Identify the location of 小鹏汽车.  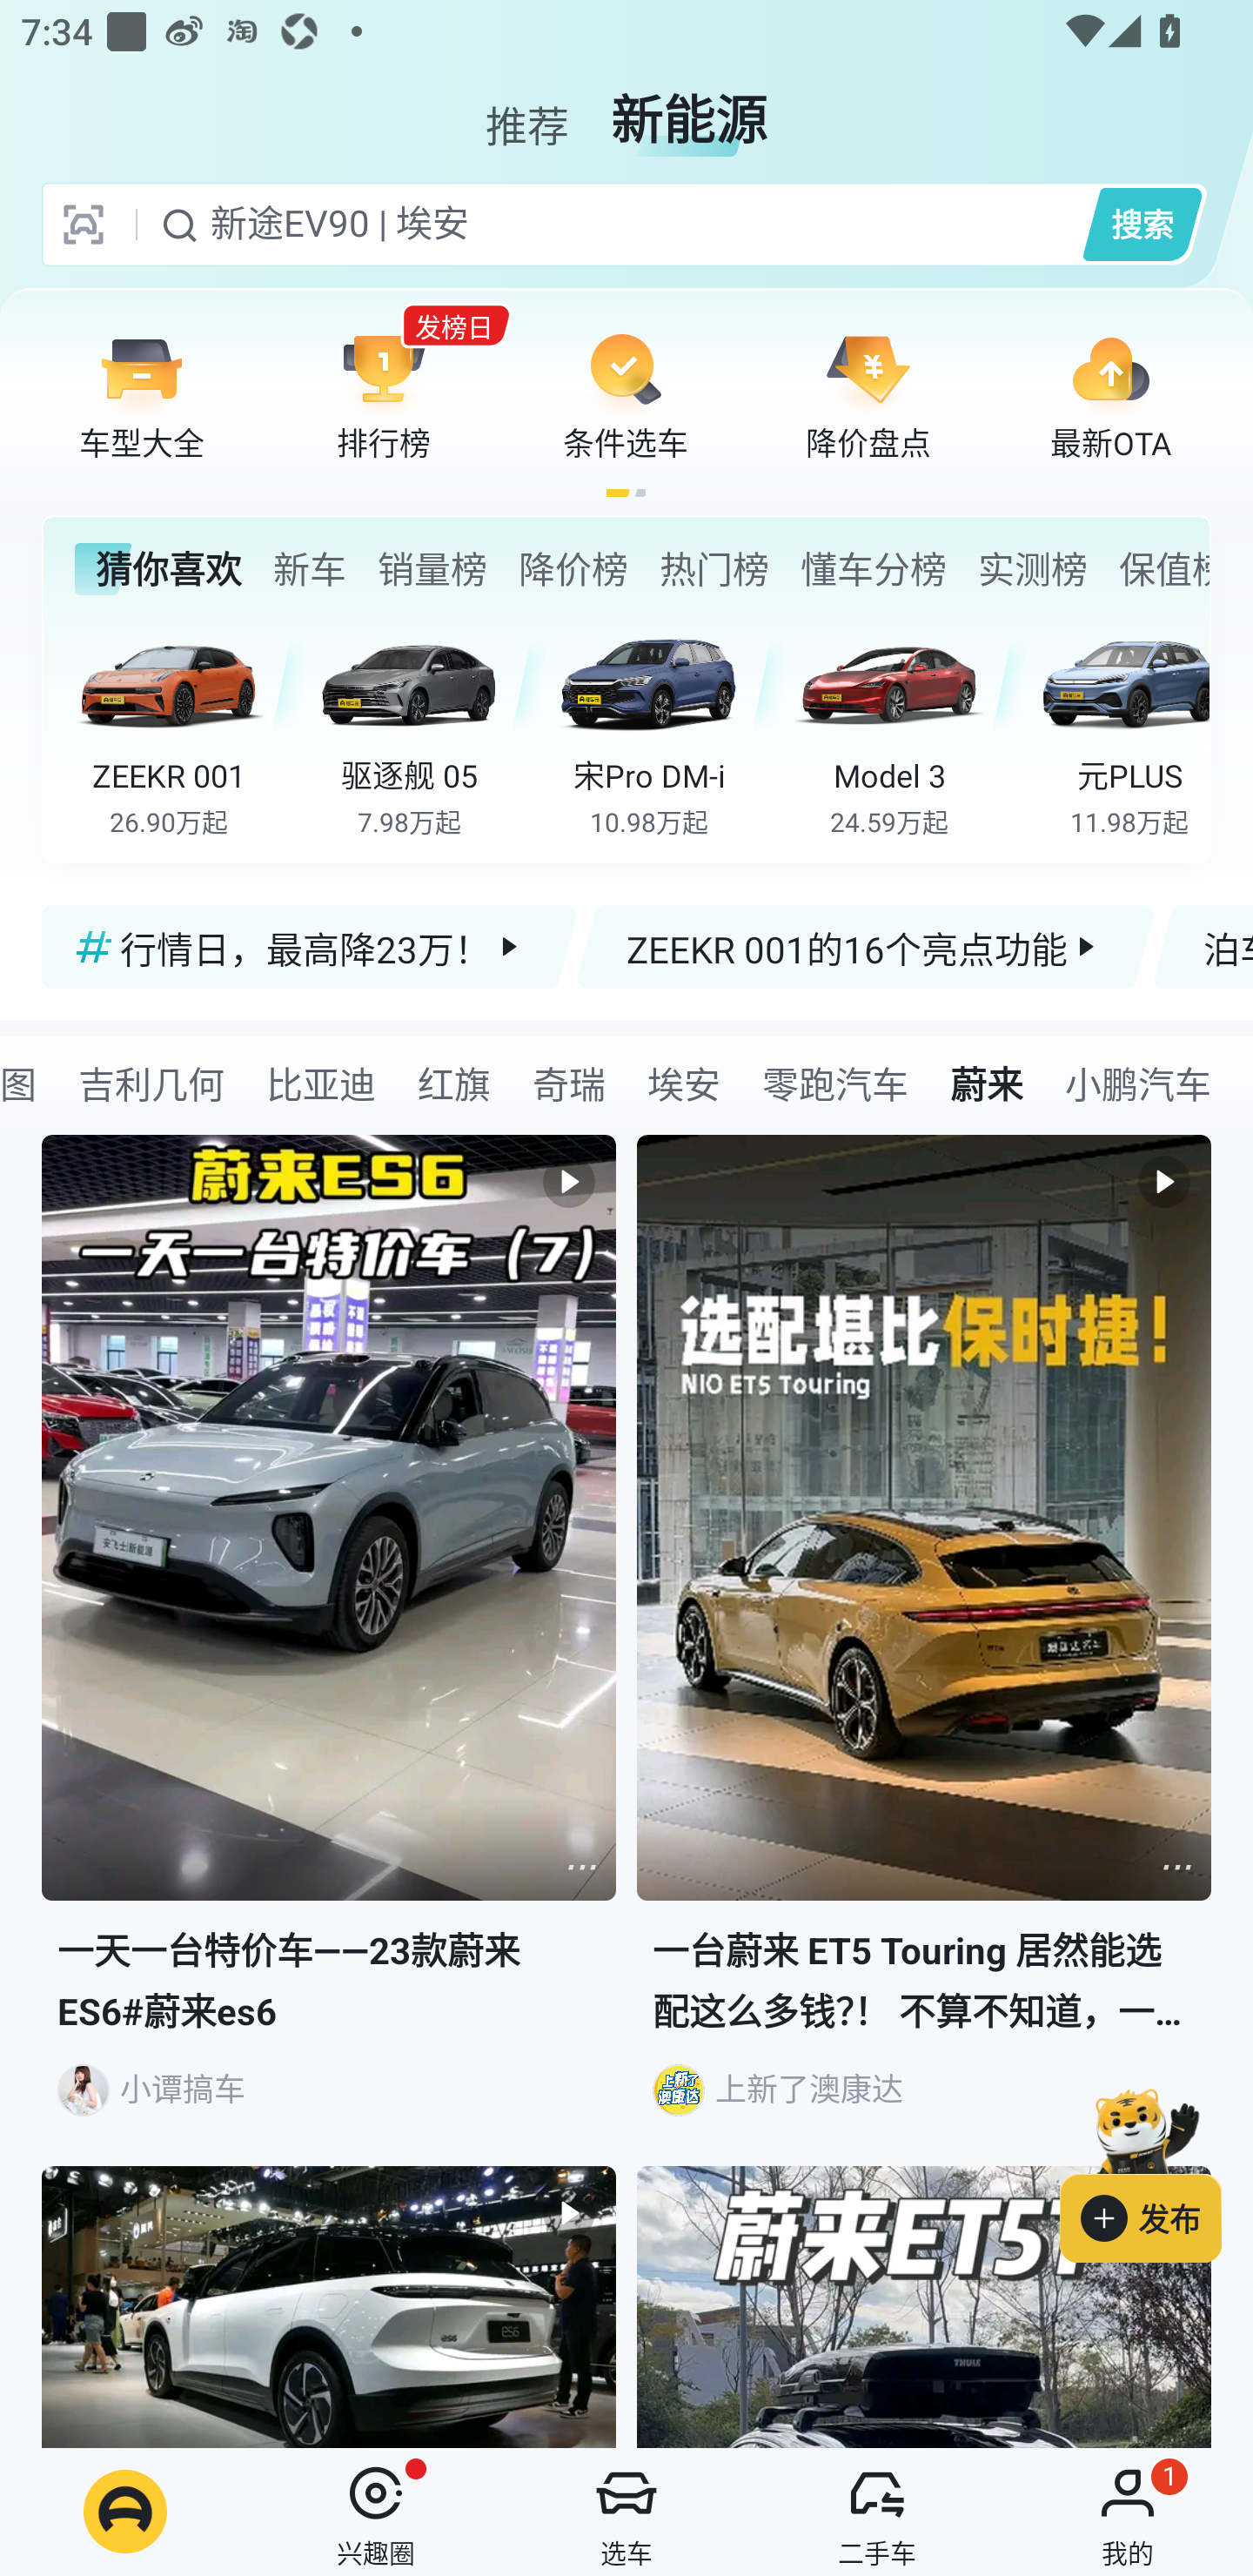
(1137, 1083).